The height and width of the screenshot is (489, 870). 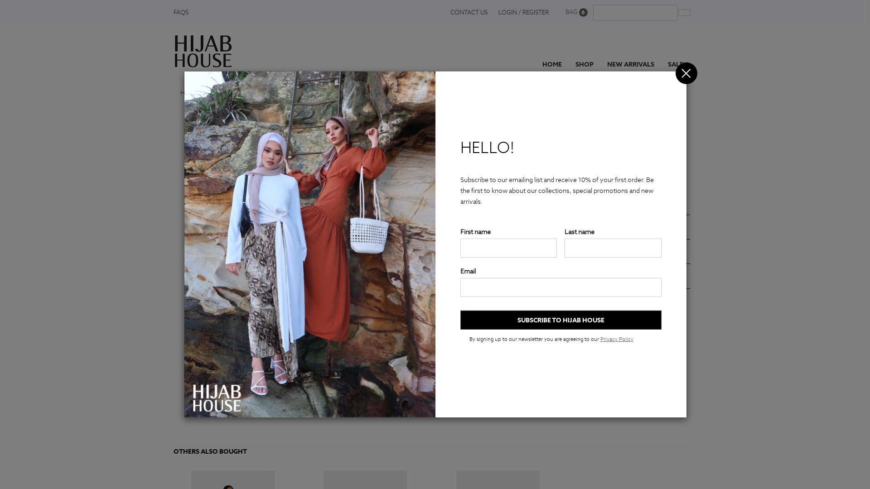 I want to click on $100 Best Friend Gift Voucher, so click(x=304, y=93).